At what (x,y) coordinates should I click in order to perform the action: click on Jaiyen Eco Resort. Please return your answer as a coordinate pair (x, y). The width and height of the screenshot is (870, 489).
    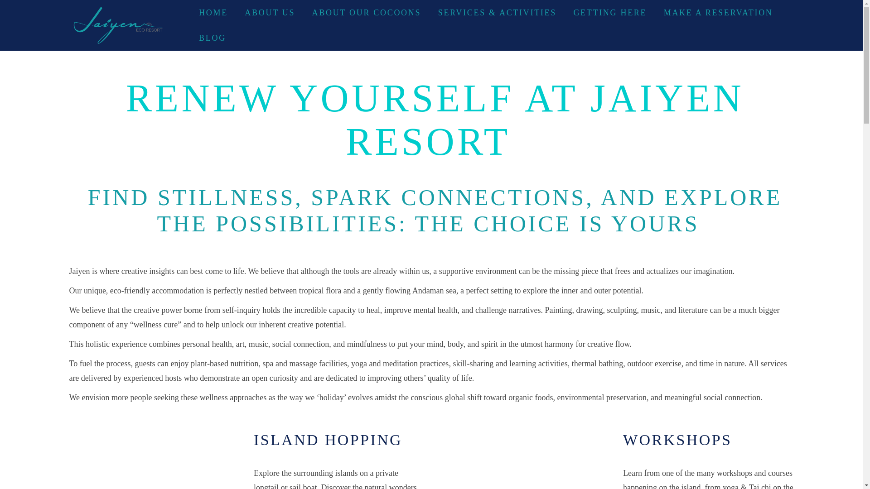
    Looking at the image, I should click on (123, 25).